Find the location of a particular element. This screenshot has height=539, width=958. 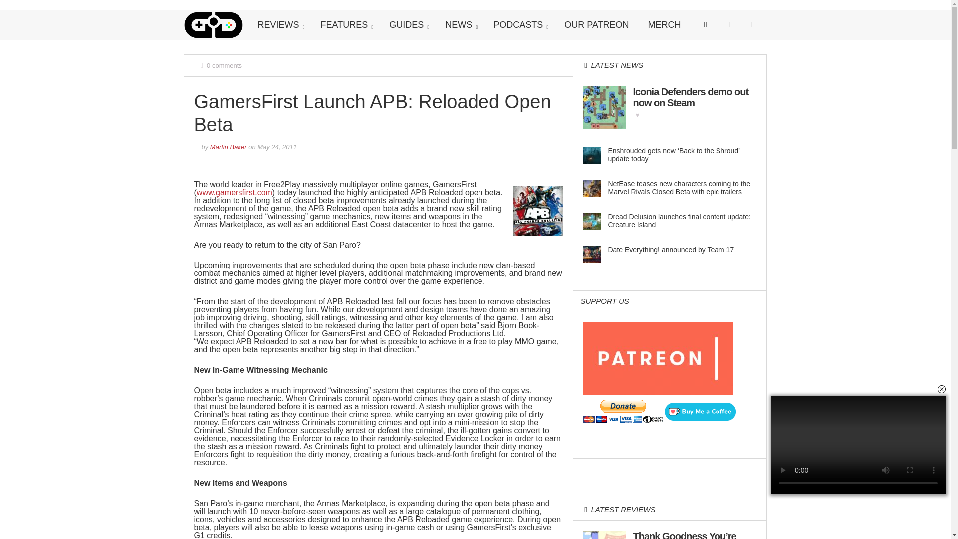

NEWS is located at coordinates (460, 25).